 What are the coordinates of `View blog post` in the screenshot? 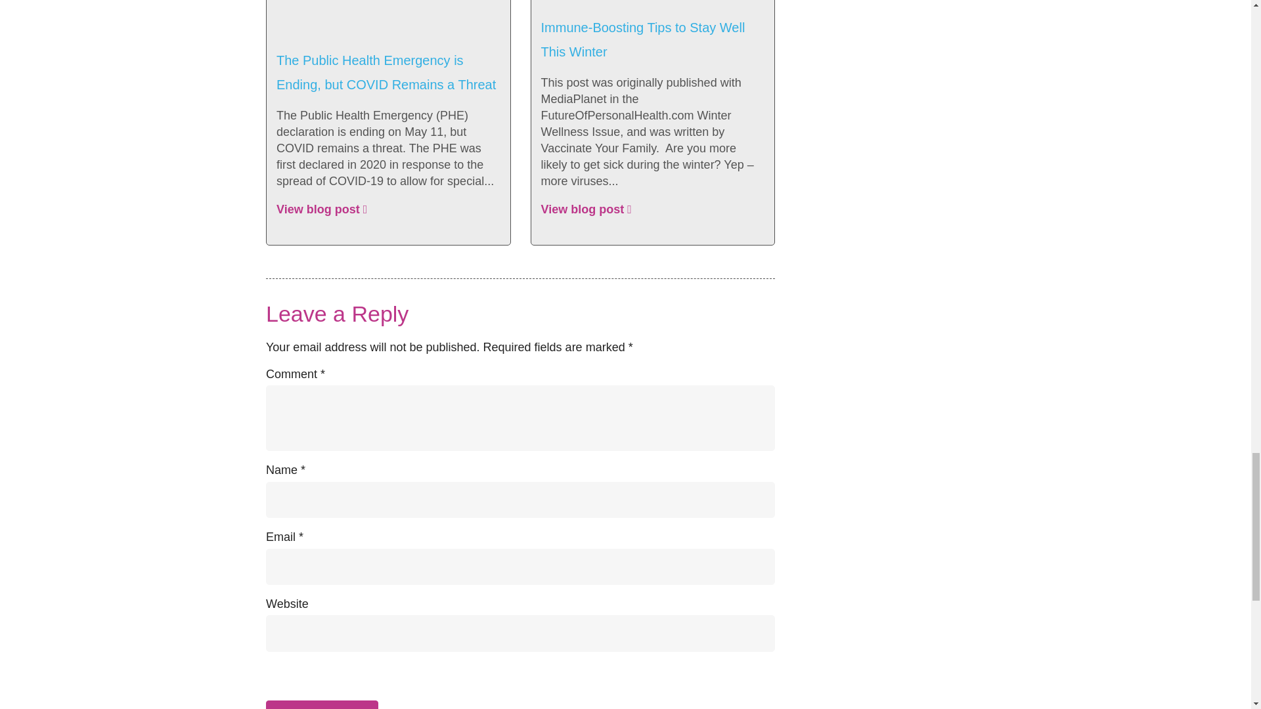 It's located at (586, 209).